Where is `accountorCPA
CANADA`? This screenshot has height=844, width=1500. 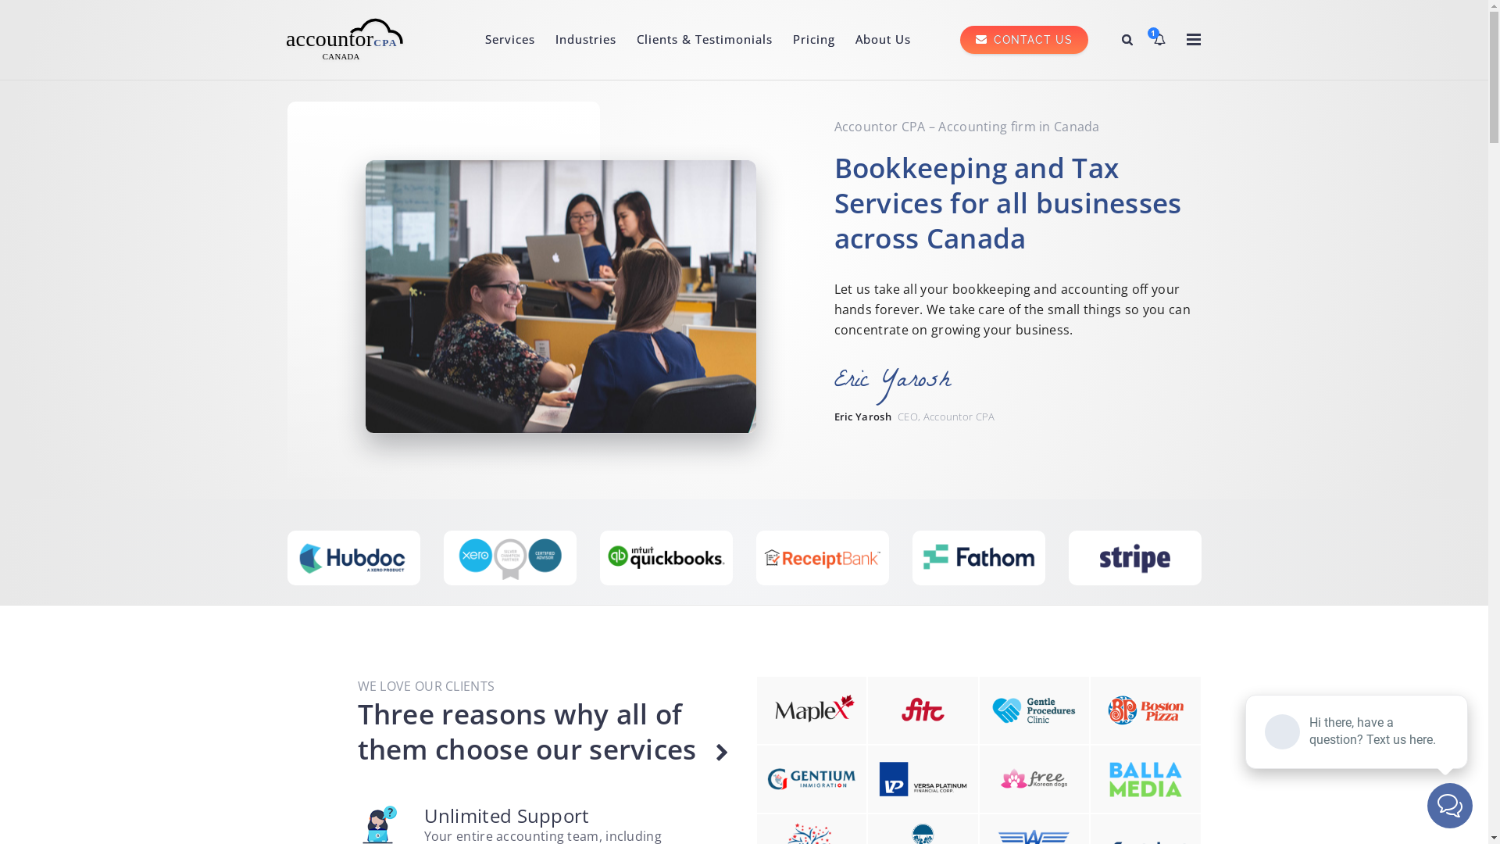
accountorCPA
CANADA is located at coordinates (347, 46).